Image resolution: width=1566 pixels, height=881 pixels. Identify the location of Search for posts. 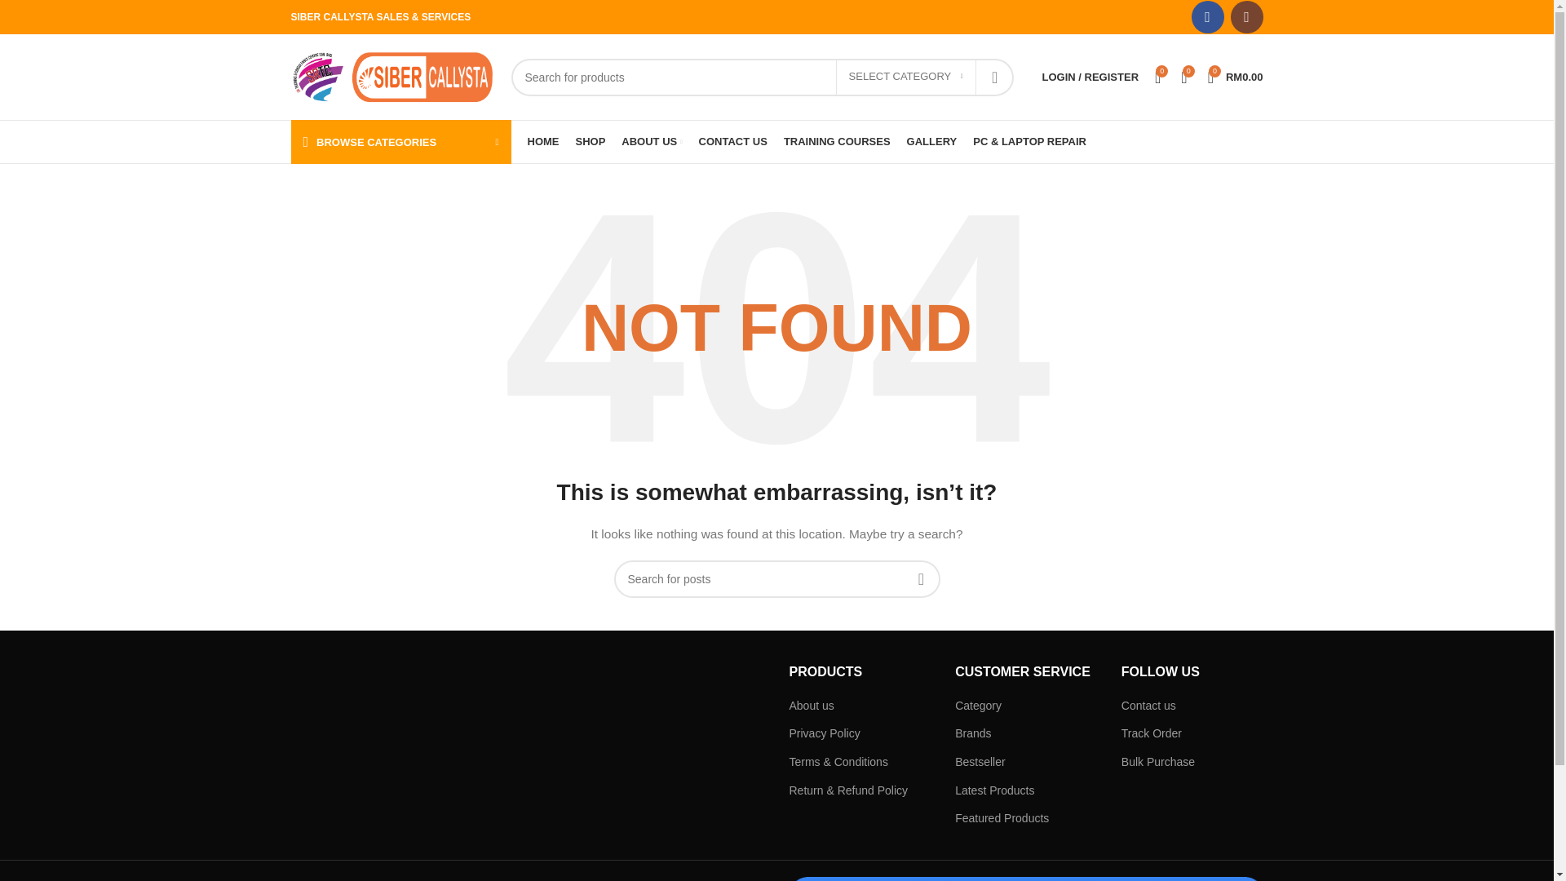
(776, 579).